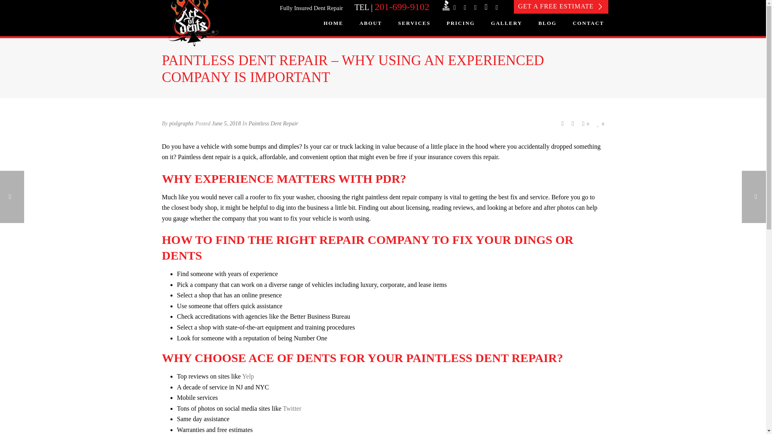 Image resolution: width=772 pixels, height=434 pixels. I want to click on ABOUT, so click(370, 24).